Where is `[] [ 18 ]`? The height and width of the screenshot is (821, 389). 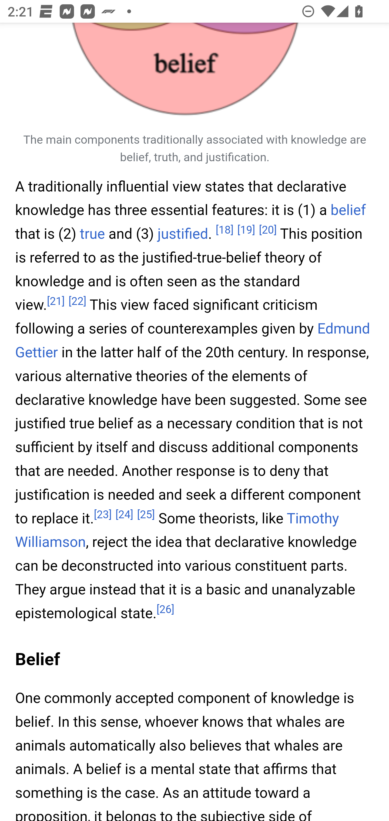
[] [ 18 ] is located at coordinates (225, 231).